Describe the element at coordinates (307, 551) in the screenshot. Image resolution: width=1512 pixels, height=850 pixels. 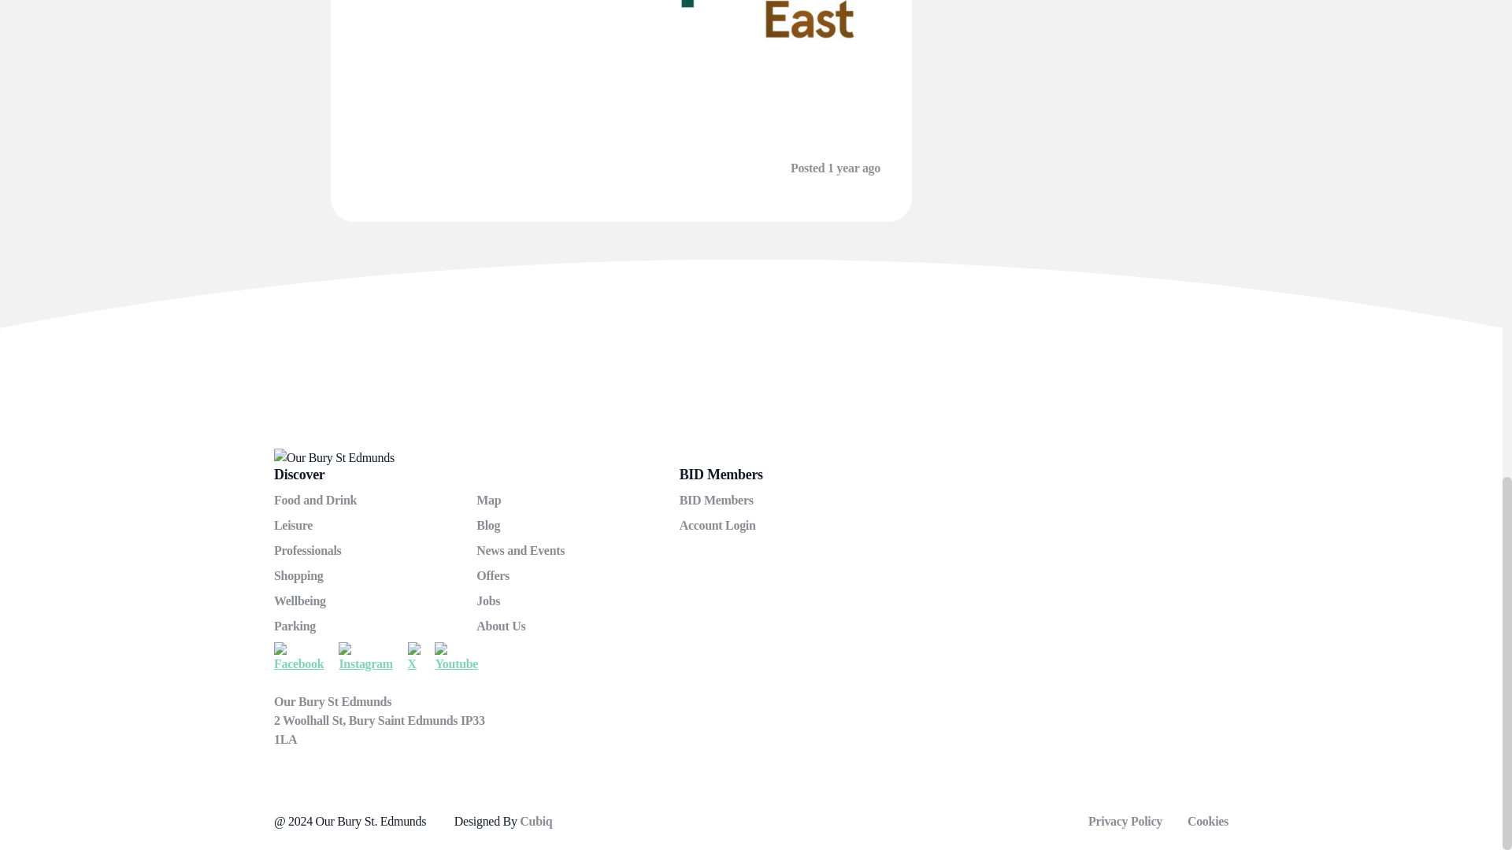
I see `Professionals` at that location.